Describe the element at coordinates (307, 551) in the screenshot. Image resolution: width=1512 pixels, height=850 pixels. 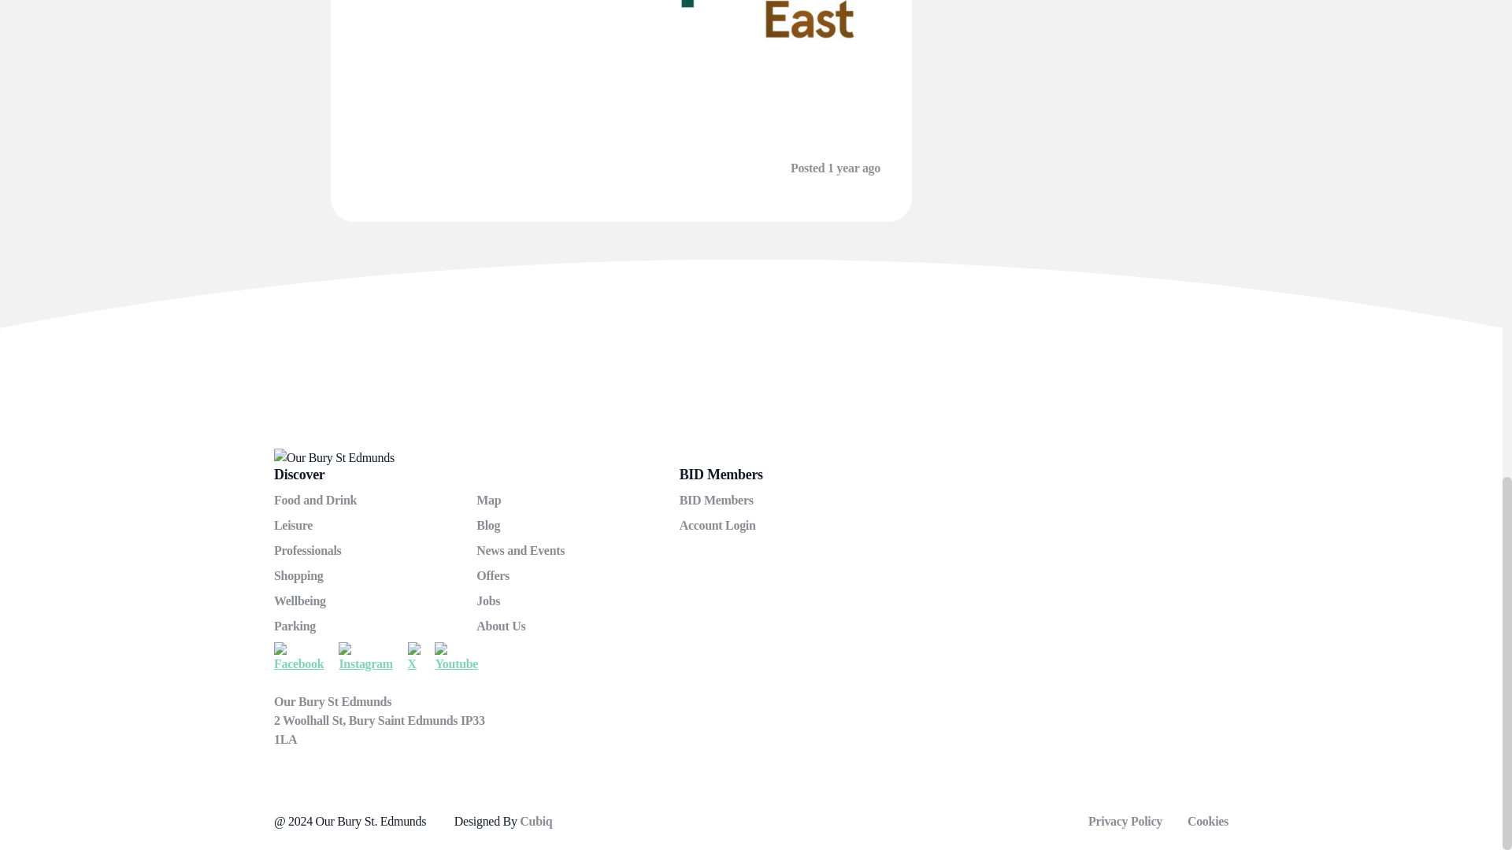
I see `Professionals` at that location.